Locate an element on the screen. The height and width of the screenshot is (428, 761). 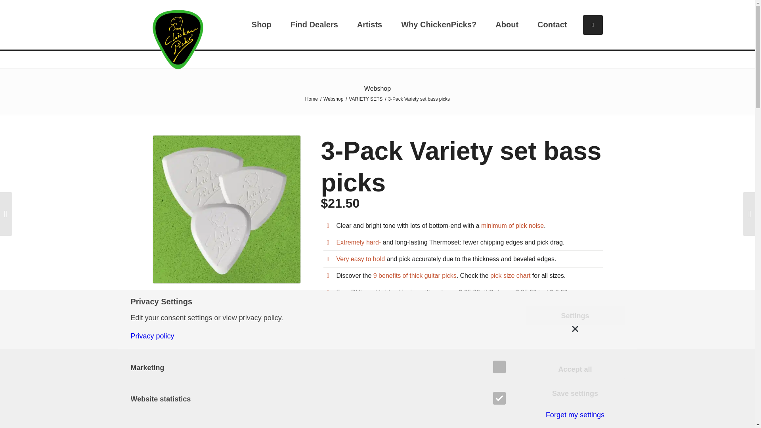
Add to cart is located at coordinates (426, 319).